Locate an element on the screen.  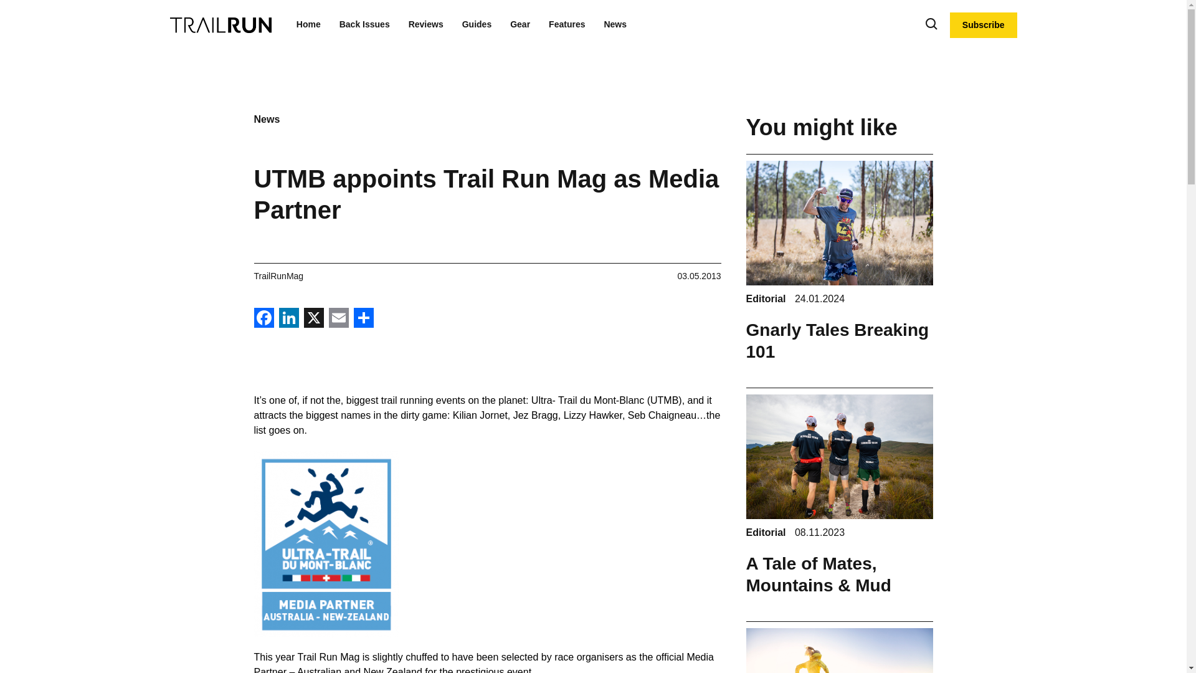
Subscribe is located at coordinates (983, 25).